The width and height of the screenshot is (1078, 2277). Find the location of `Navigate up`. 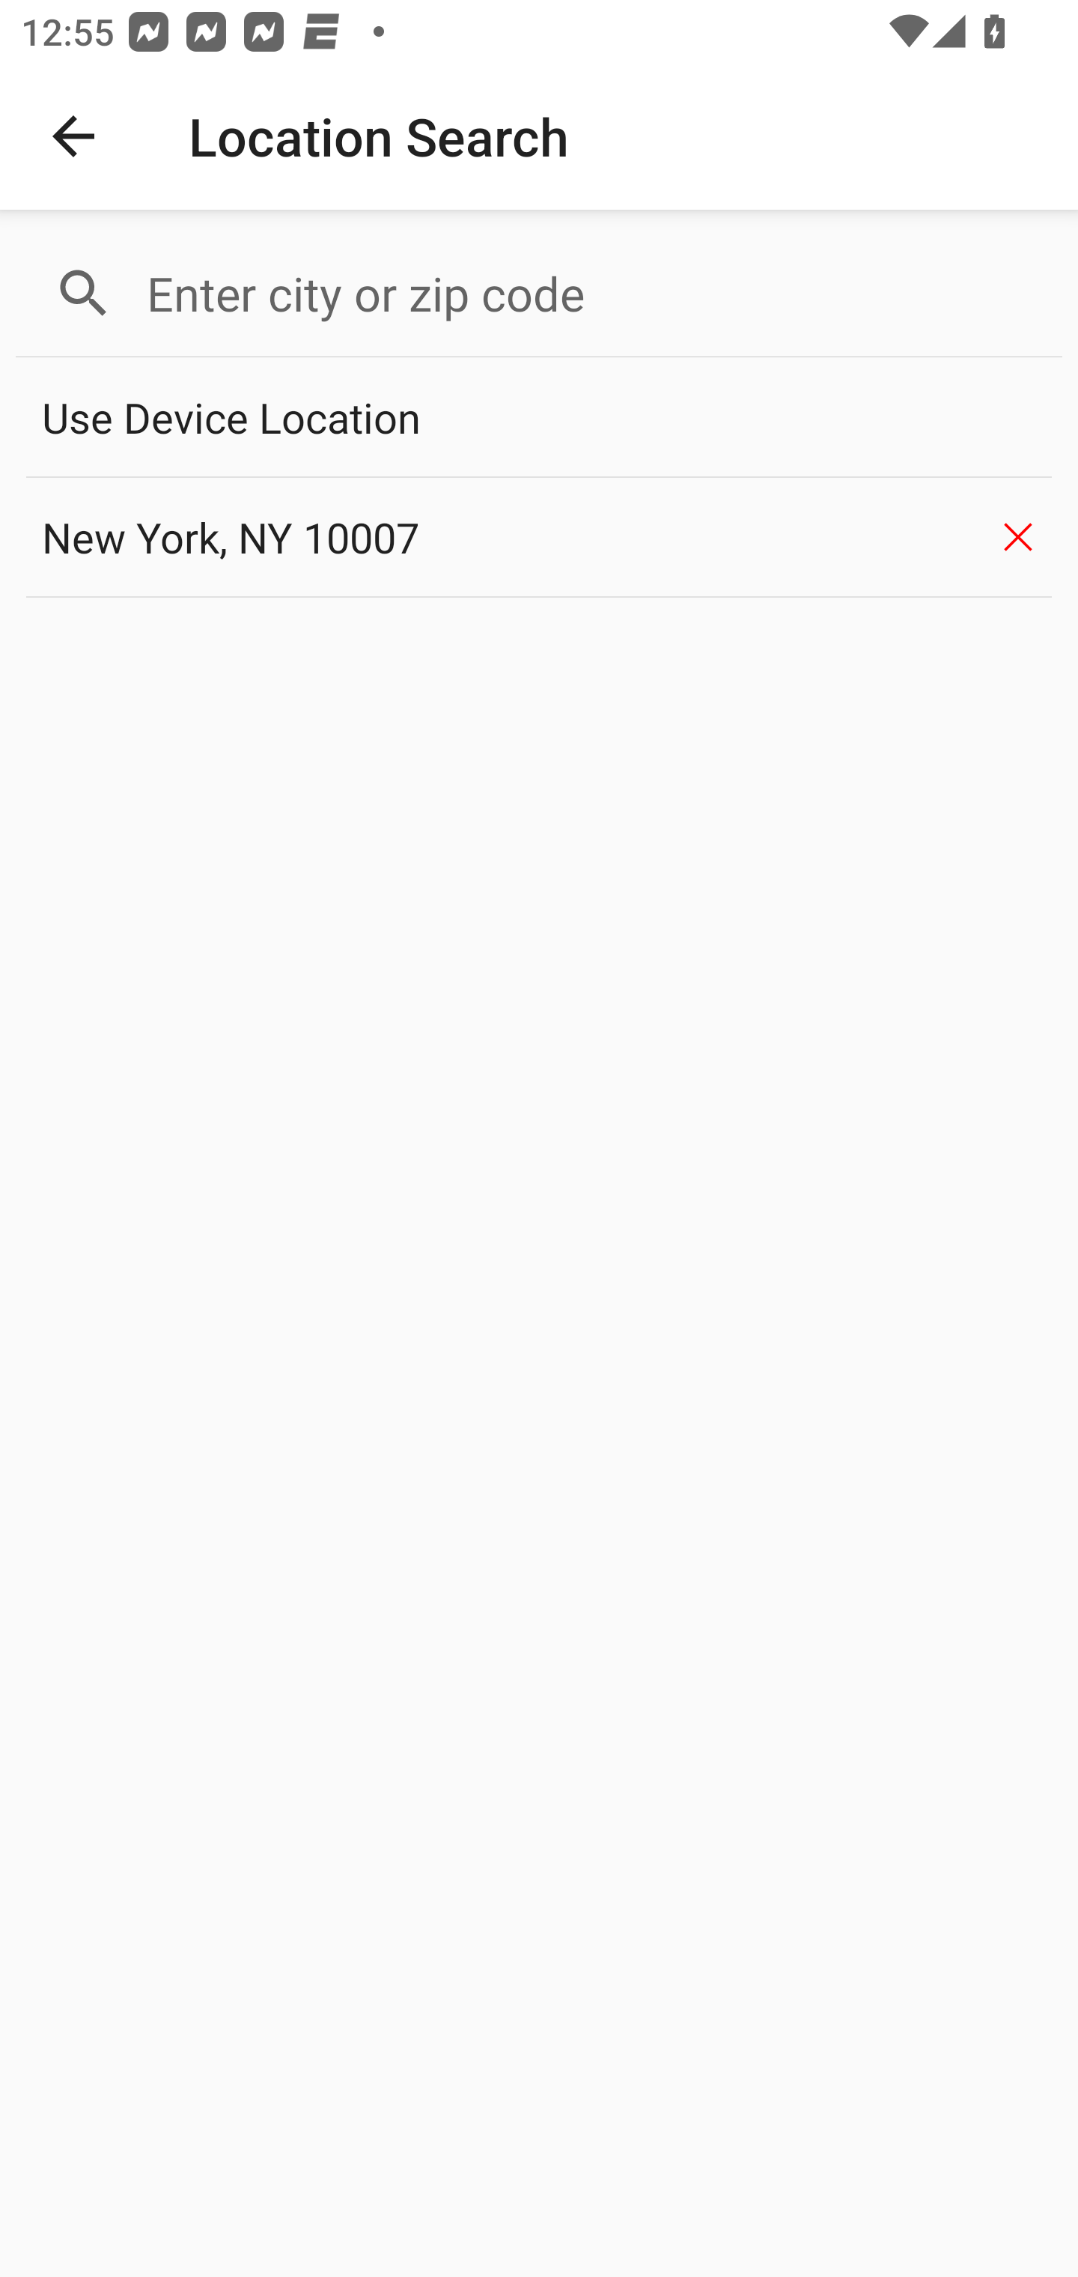

Navigate up is located at coordinates (73, 136).